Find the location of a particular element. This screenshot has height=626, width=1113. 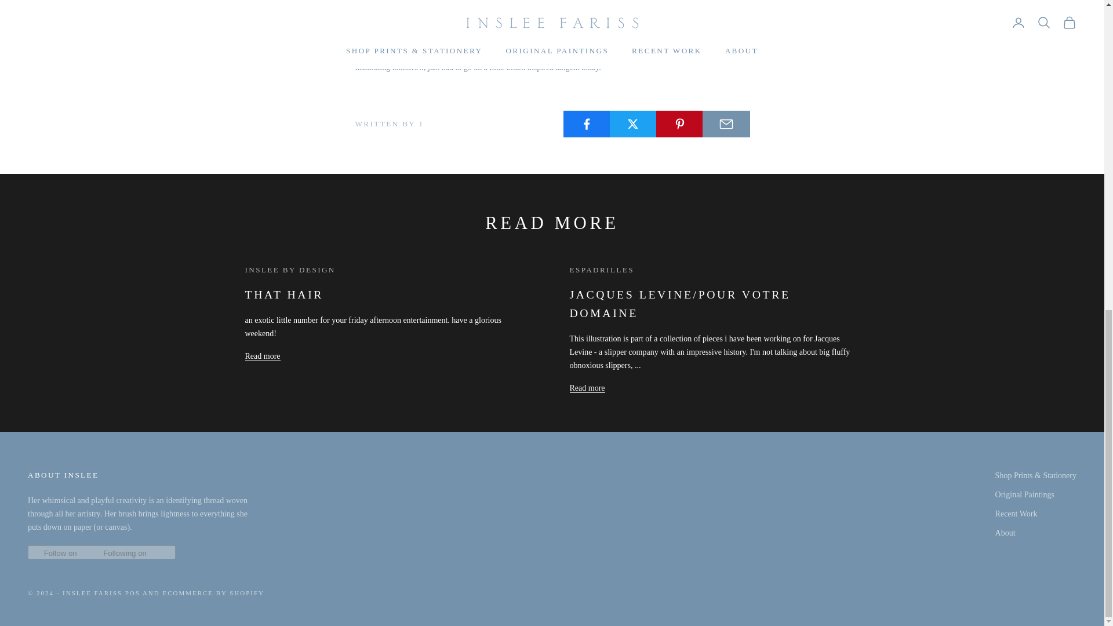

Read more is located at coordinates (587, 388).